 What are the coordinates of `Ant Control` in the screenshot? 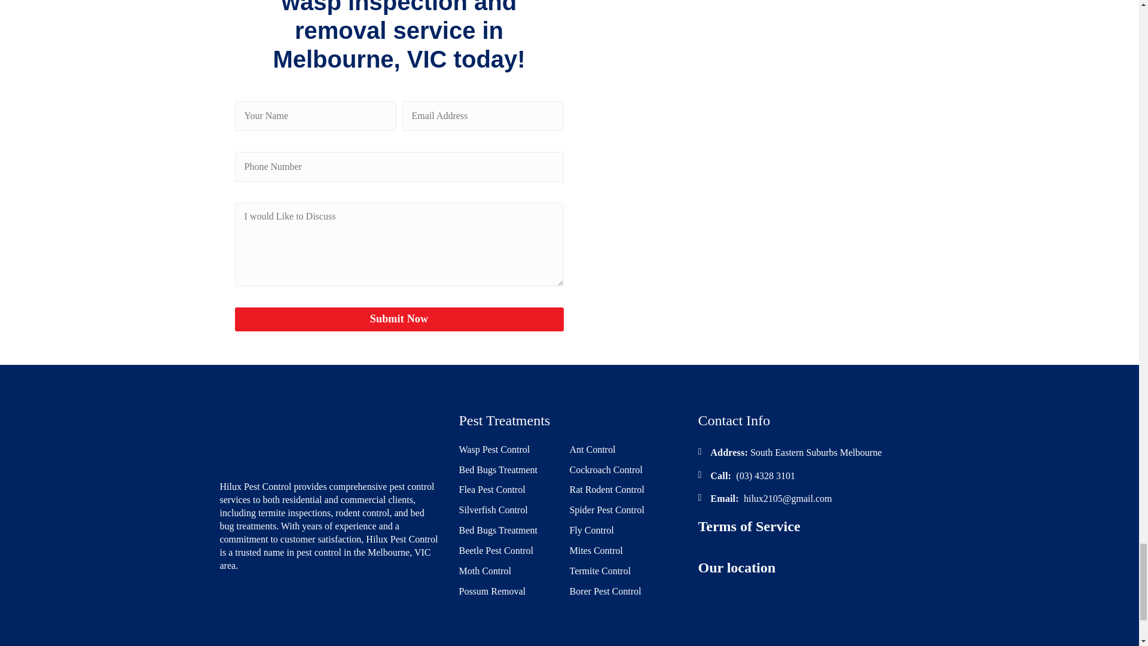 It's located at (592, 450).